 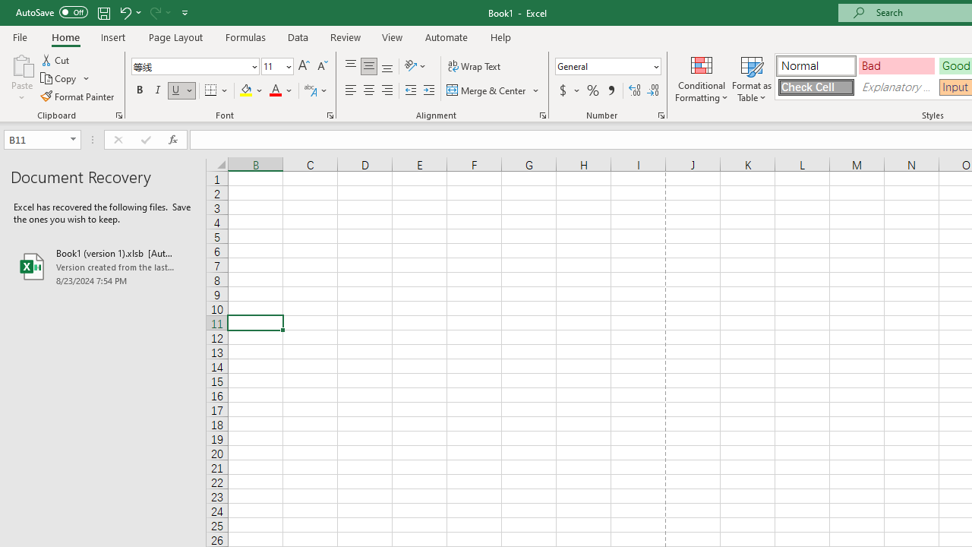 I want to click on Insert, so click(x=114, y=36).